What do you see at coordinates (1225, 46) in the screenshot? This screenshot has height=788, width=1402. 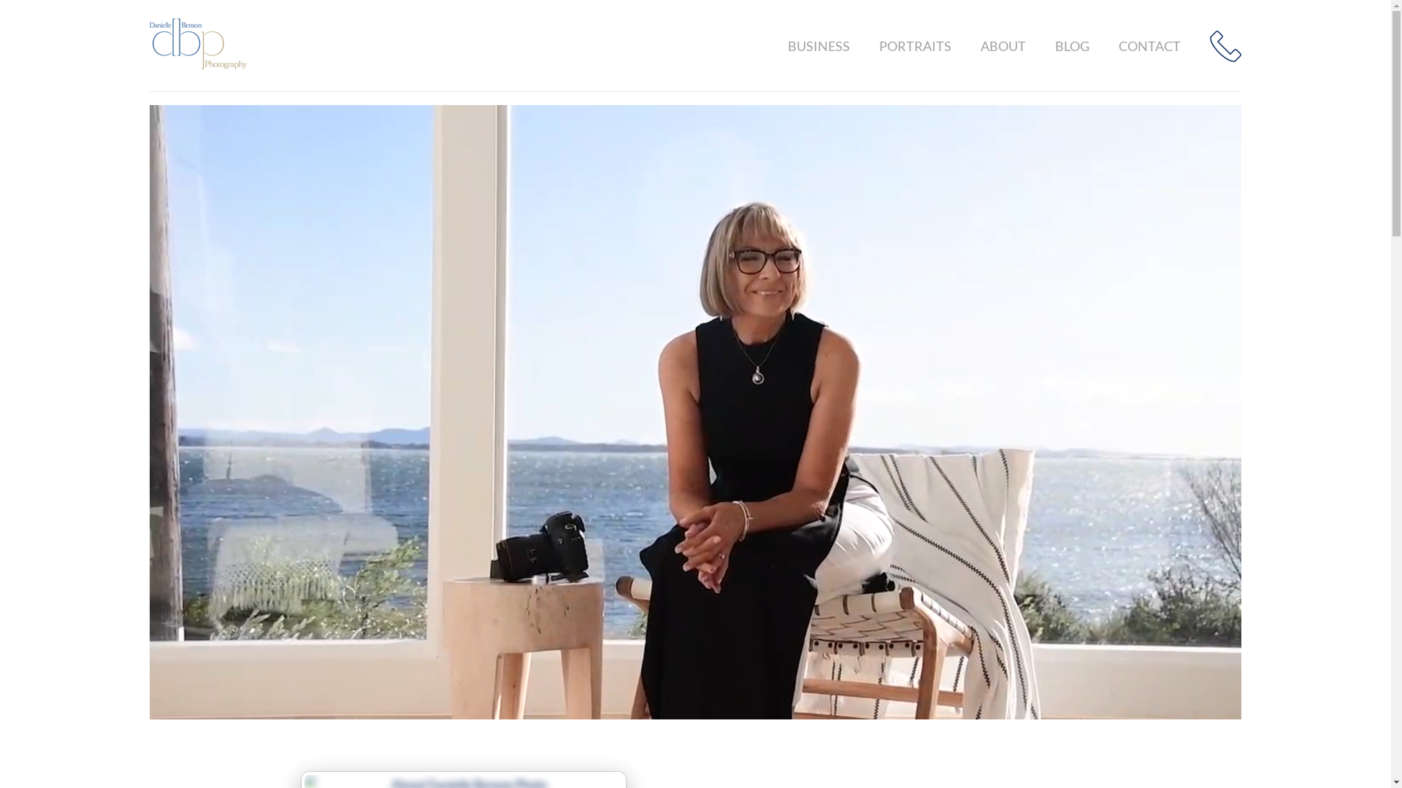 I see `Phone` at bounding box center [1225, 46].